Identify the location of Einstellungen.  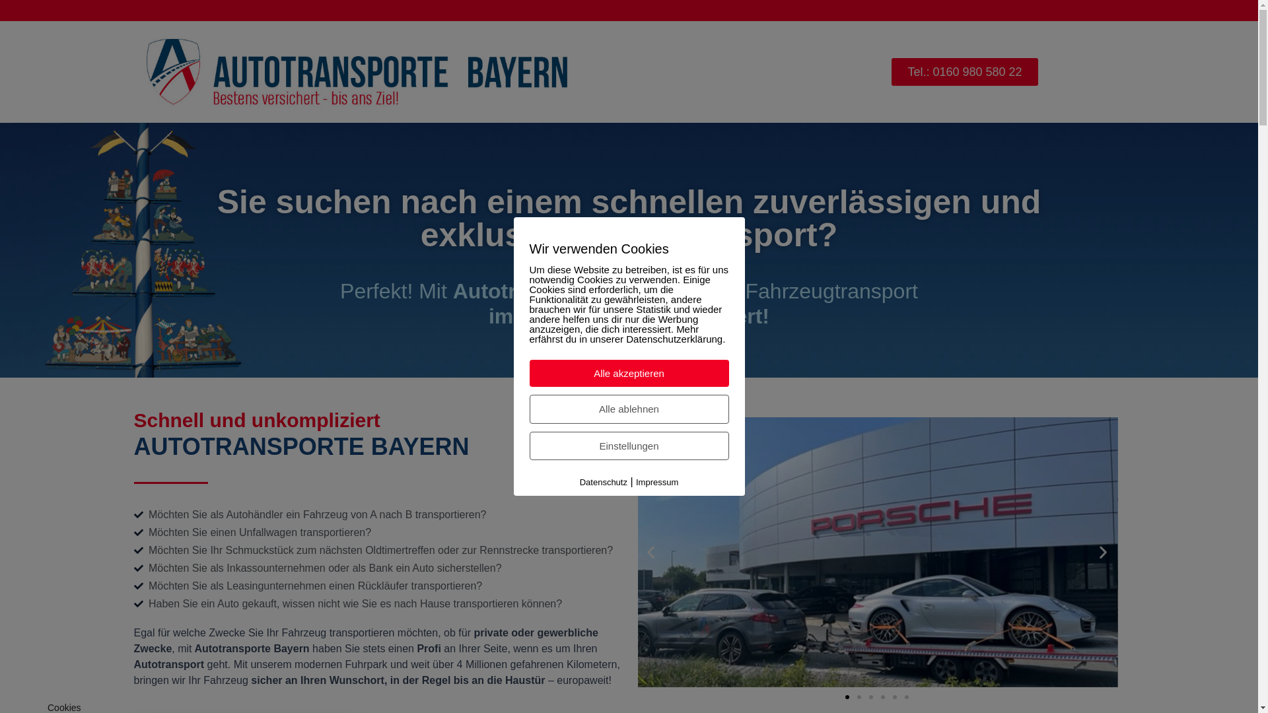
(629, 445).